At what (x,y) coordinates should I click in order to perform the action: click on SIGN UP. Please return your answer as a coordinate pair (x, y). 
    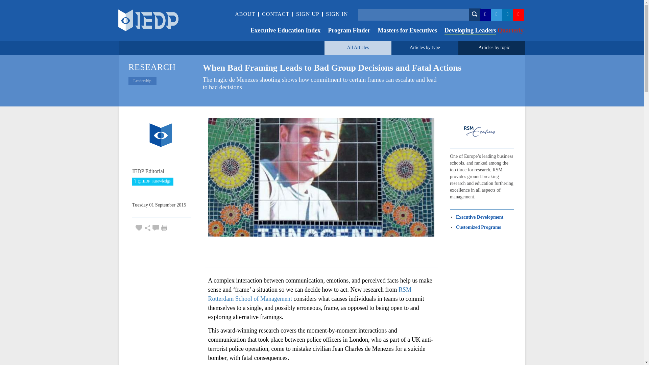
    Looking at the image, I should click on (308, 14).